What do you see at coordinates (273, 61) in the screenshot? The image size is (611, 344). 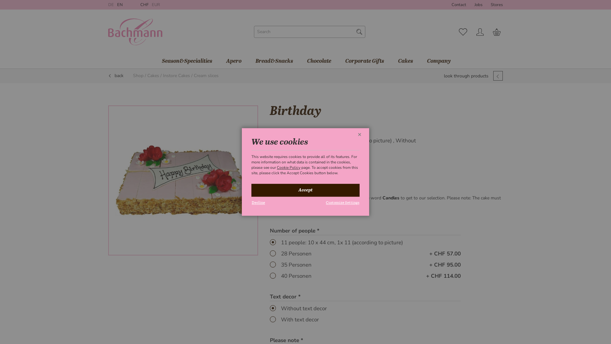 I see `Bread&Snacks` at bounding box center [273, 61].